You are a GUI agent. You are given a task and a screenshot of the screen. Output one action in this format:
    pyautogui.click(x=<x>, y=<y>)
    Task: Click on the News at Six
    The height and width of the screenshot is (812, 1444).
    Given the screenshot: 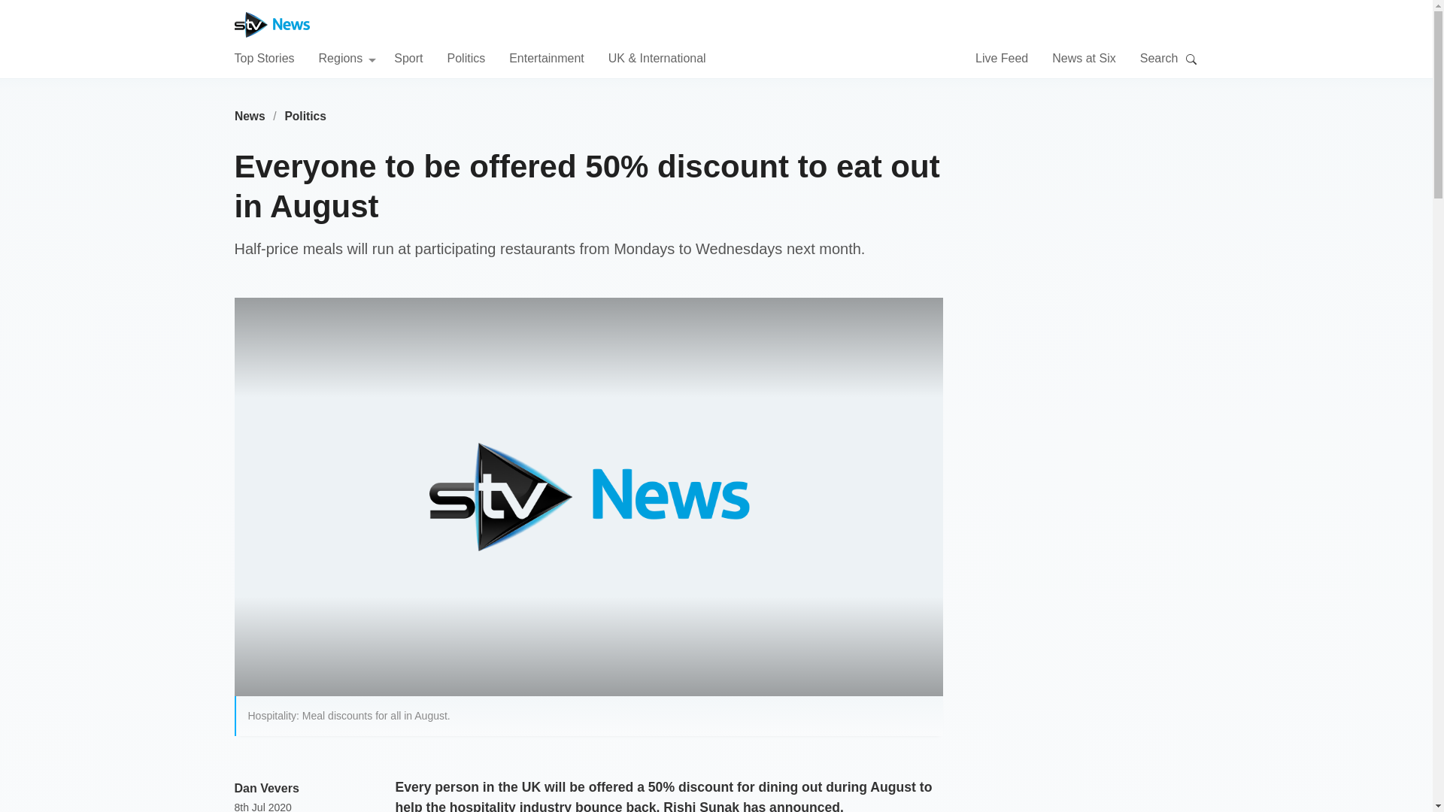 What is the action you would take?
    pyautogui.click(x=1083, y=57)
    